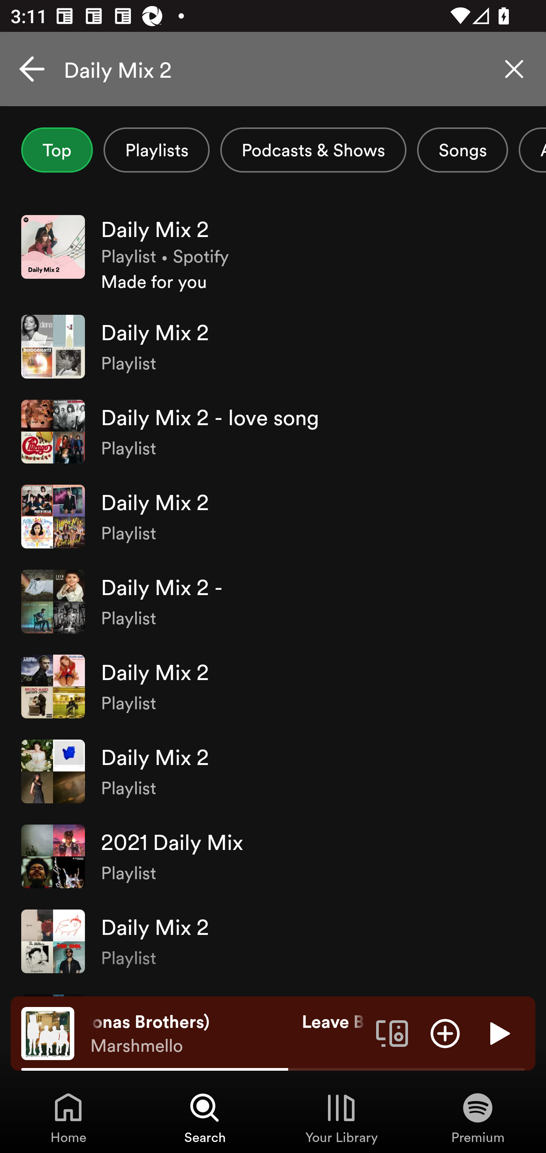  I want to click on Daily Mix 2  Playlist, so click(273, 517).